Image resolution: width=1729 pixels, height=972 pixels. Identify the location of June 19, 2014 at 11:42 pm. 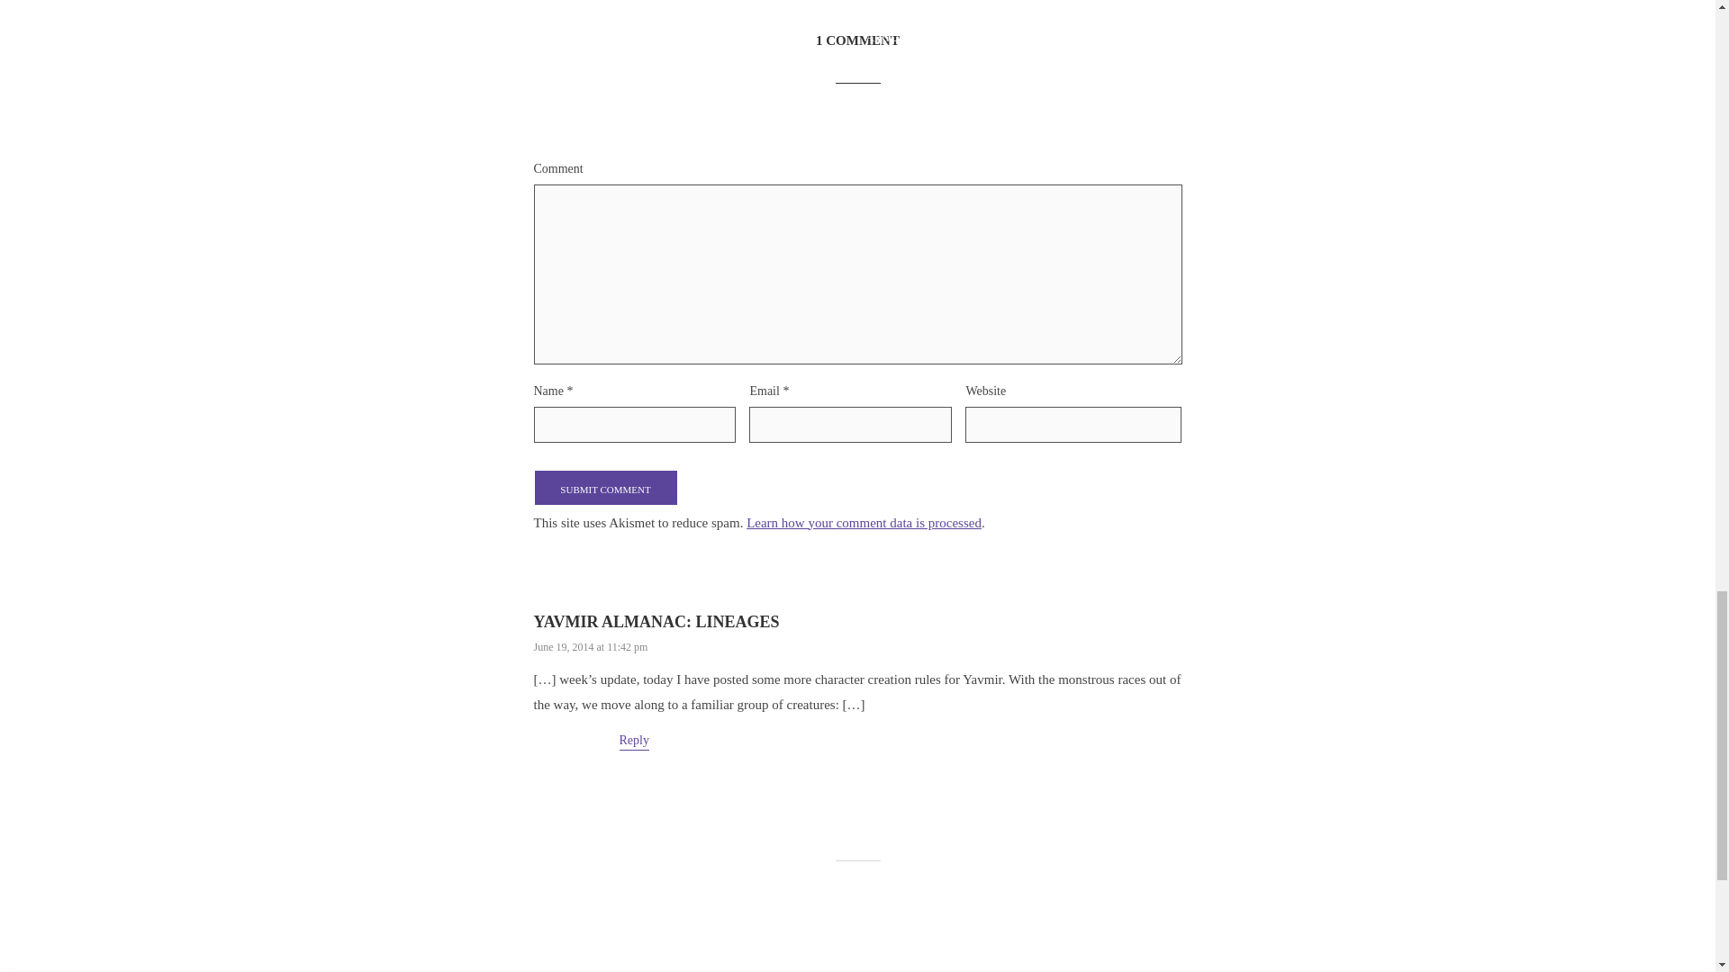
(589, 646).